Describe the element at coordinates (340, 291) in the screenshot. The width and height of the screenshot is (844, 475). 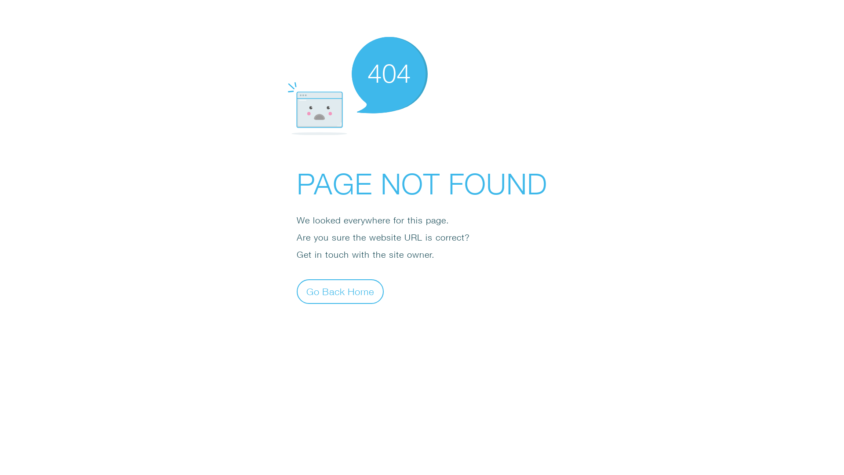
I see `Go Back Home` at that location.